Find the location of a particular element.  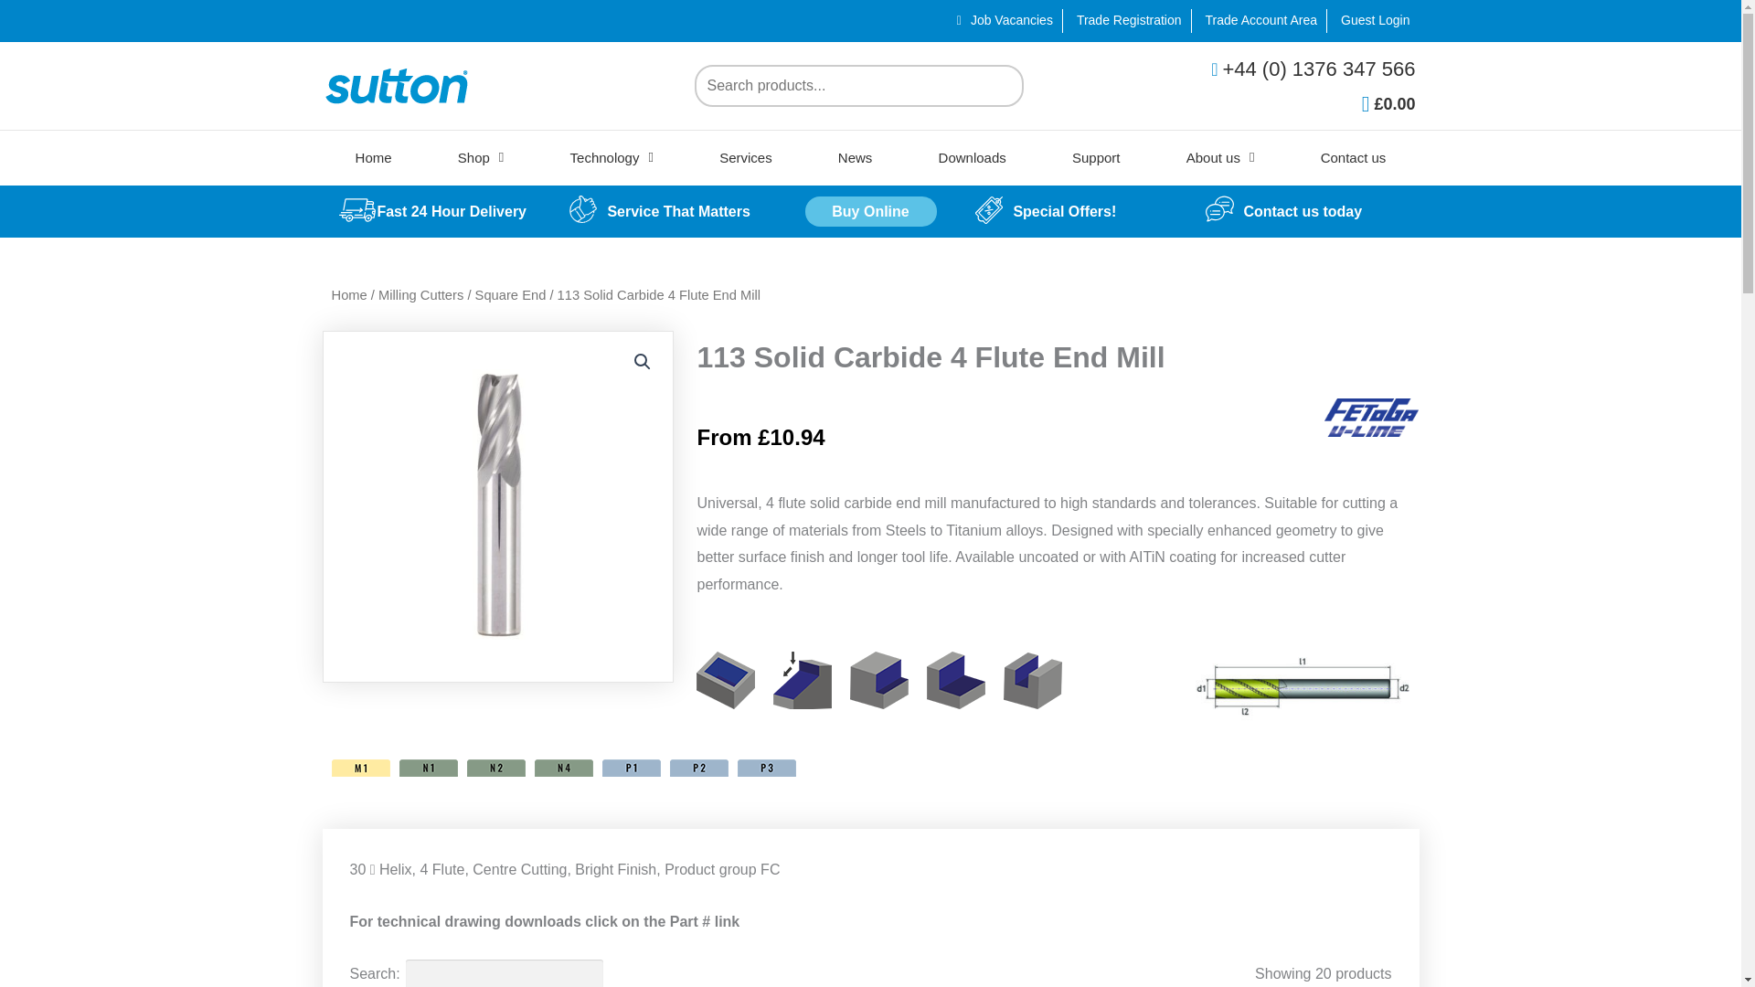

Support is located at coordinates (1095, 157).